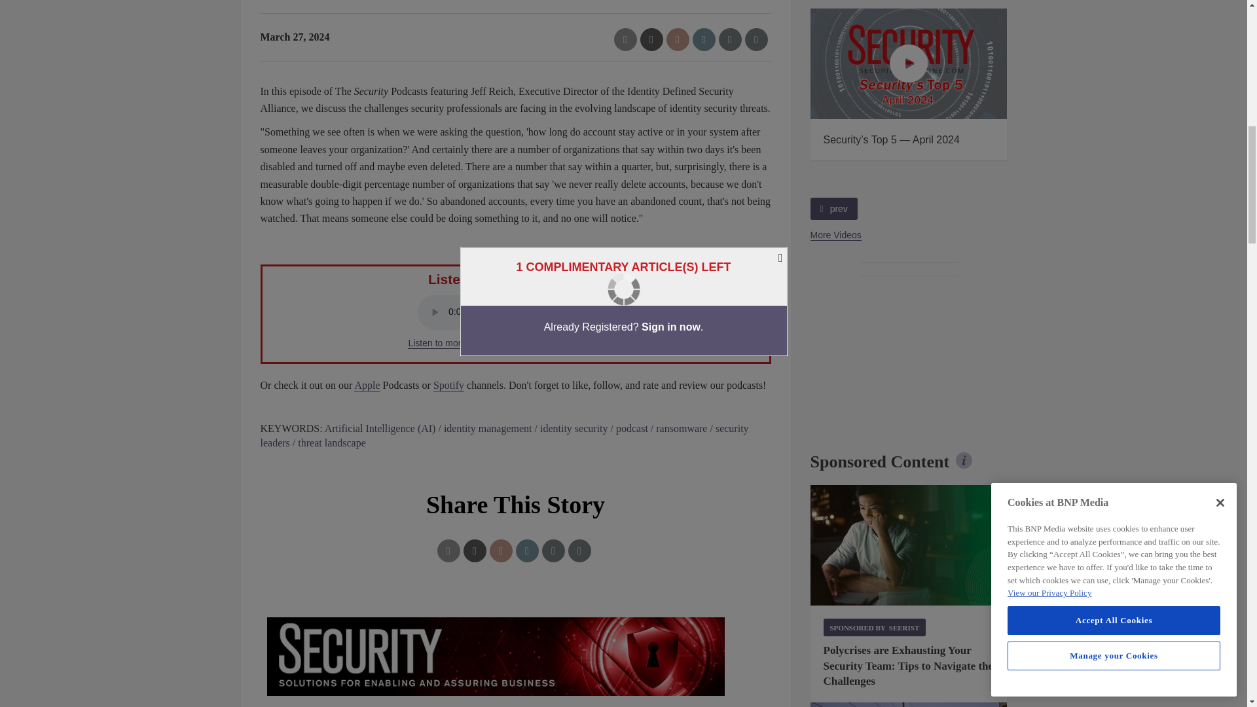 The width and height of the screenshot is (1257, 707). What do you see at coordinates (909, 545) in the screenshot?
I see `Threat management` at bounding box center [909, 545].